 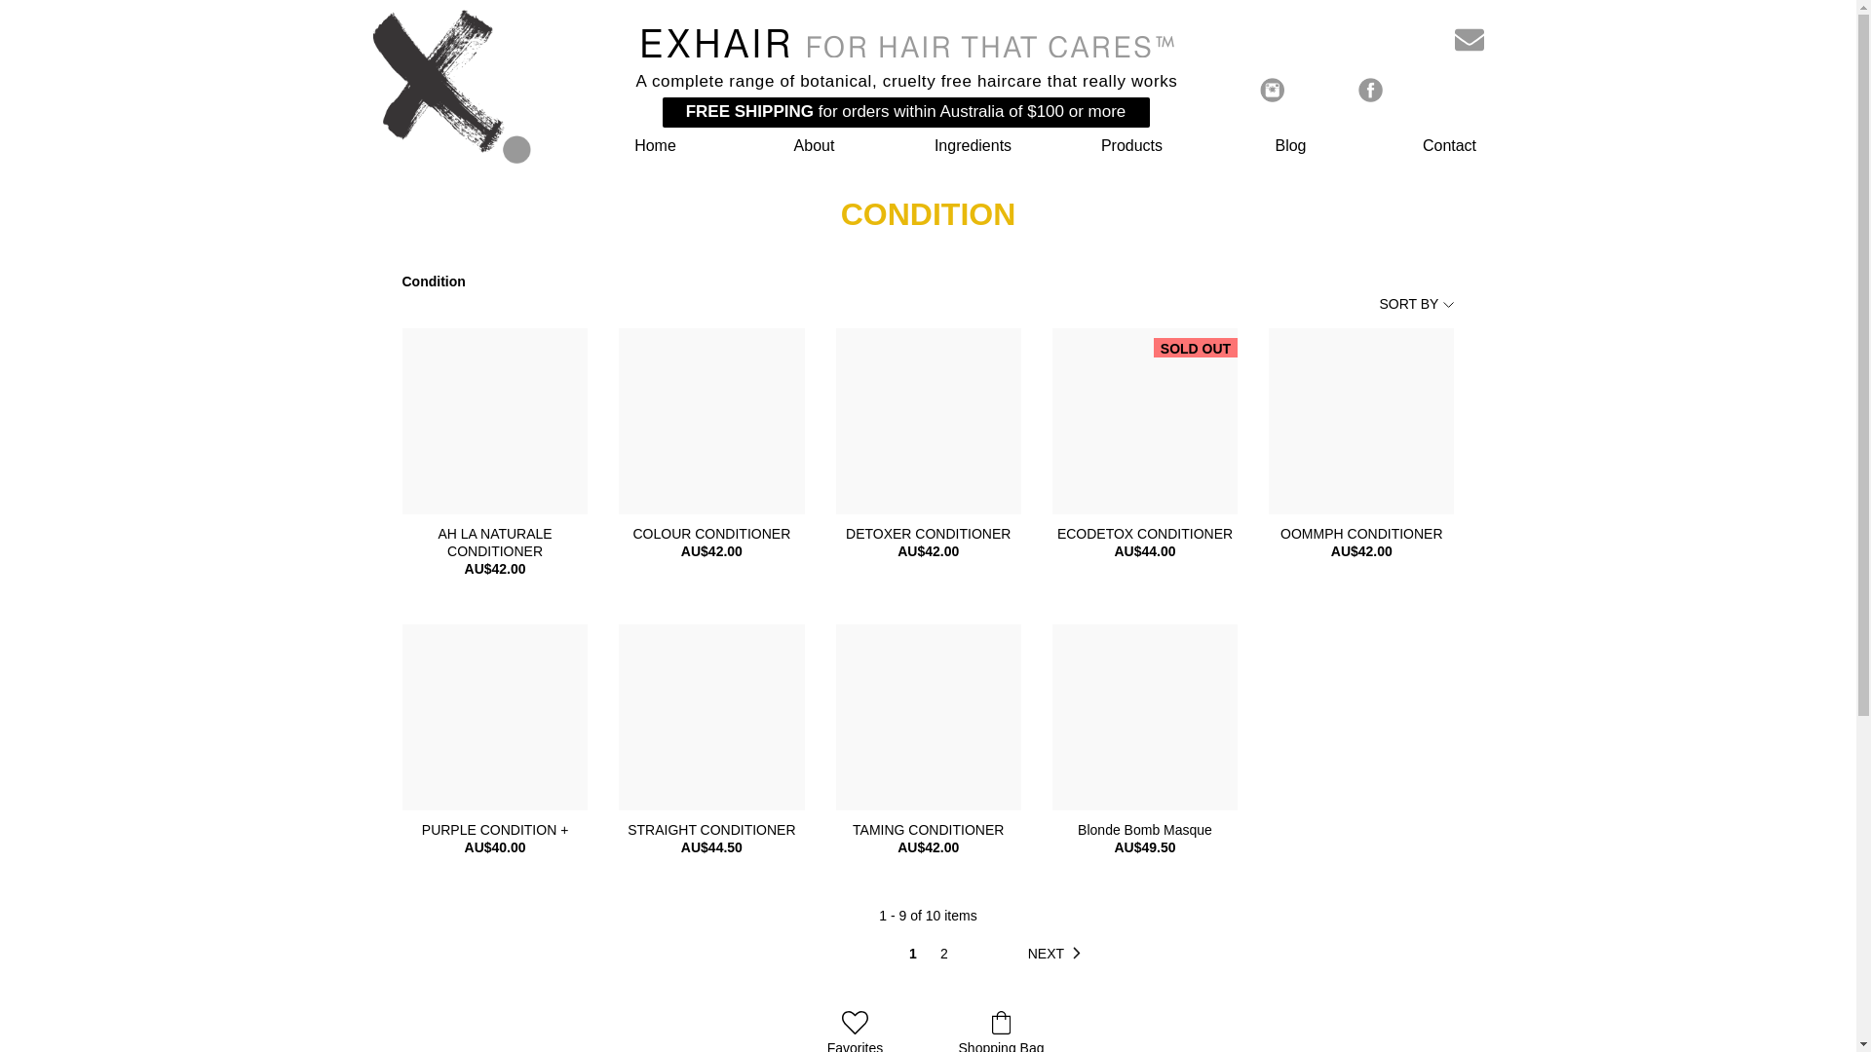 I want to click on OOMMPH CONDITIONER, so click(x=1361, y=534).